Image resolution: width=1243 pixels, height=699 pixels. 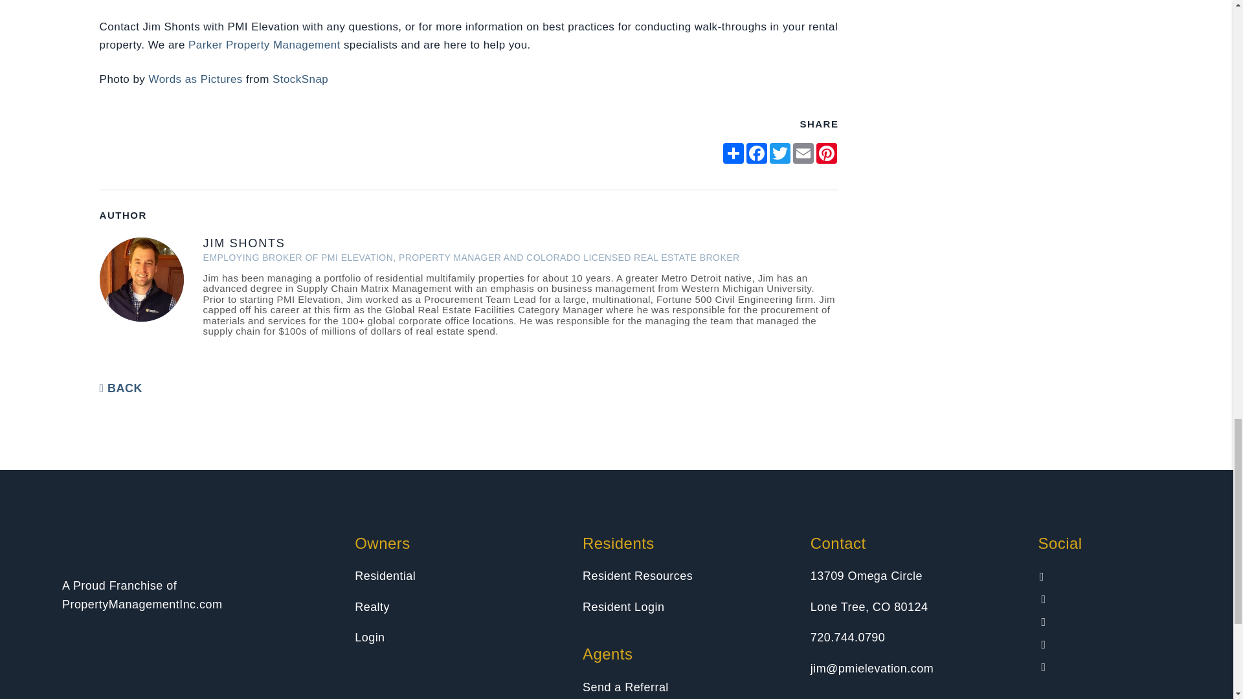 What do you see at coordinates (756, 153) in the screenshot?
I see `opens in new window` at bounding box center [756, 153].